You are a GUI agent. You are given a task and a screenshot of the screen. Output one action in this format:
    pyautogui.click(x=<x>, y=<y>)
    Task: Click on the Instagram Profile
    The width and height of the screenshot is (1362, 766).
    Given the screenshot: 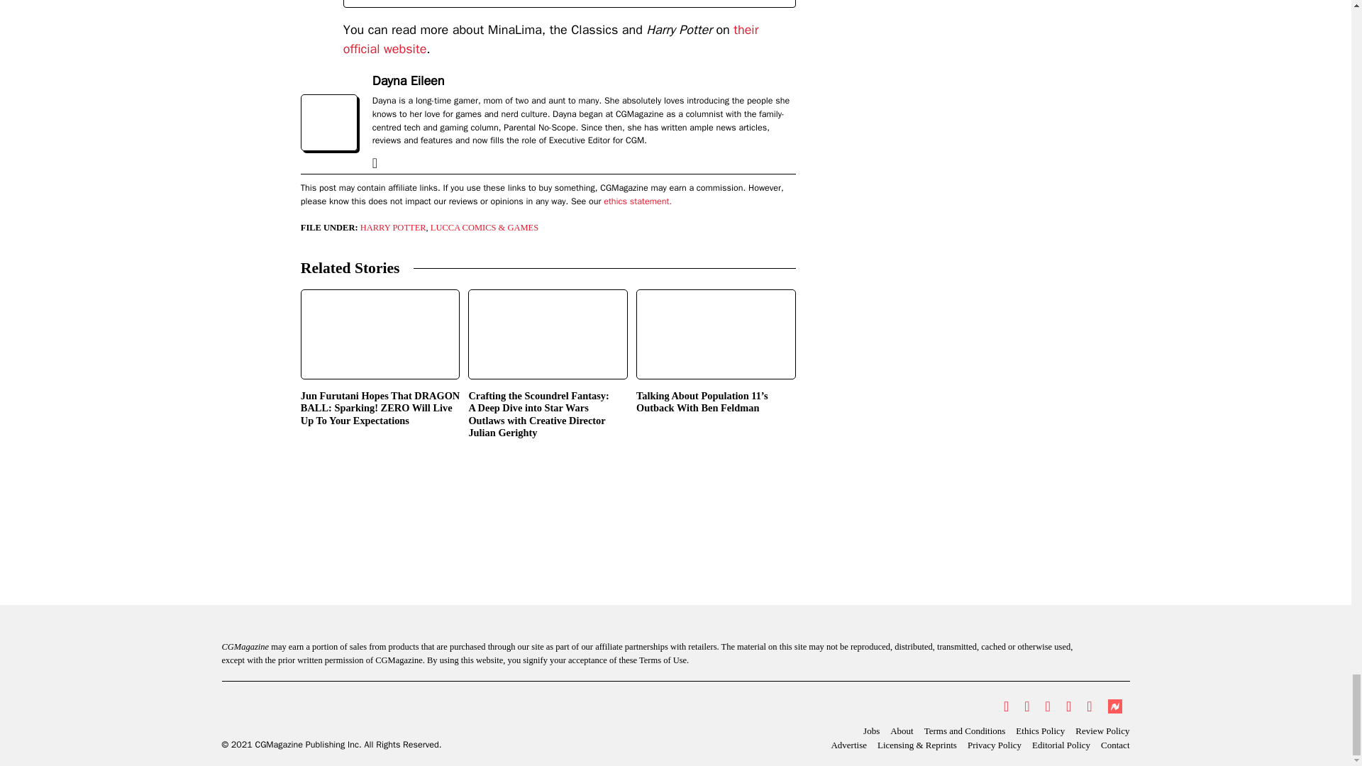 What is the action you would take?
    pyautogui.click(x=1048, y=706)
    